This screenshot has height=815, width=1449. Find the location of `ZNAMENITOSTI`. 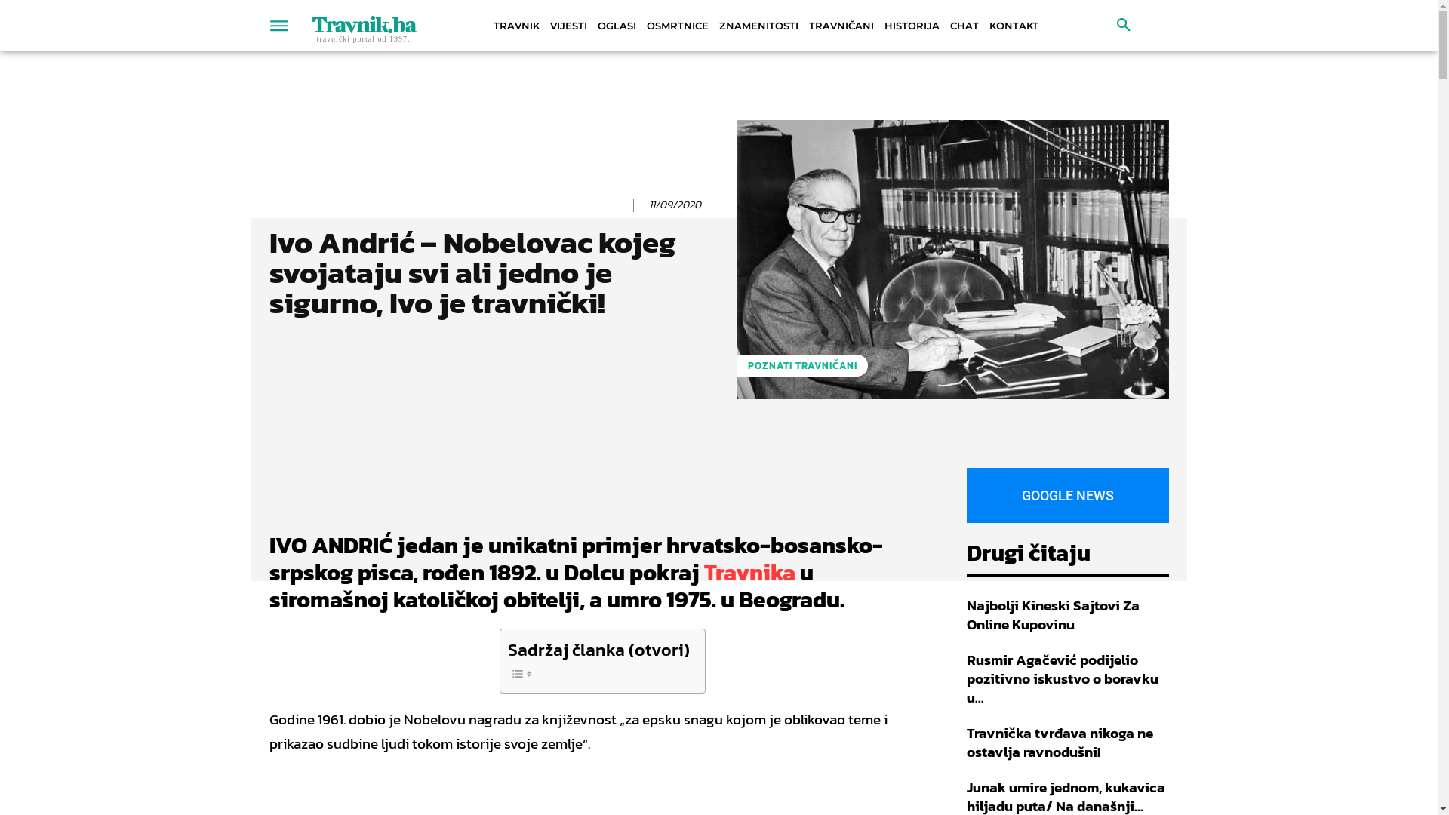

ZNAMENITOSTI is located at coordinates (759, 26).